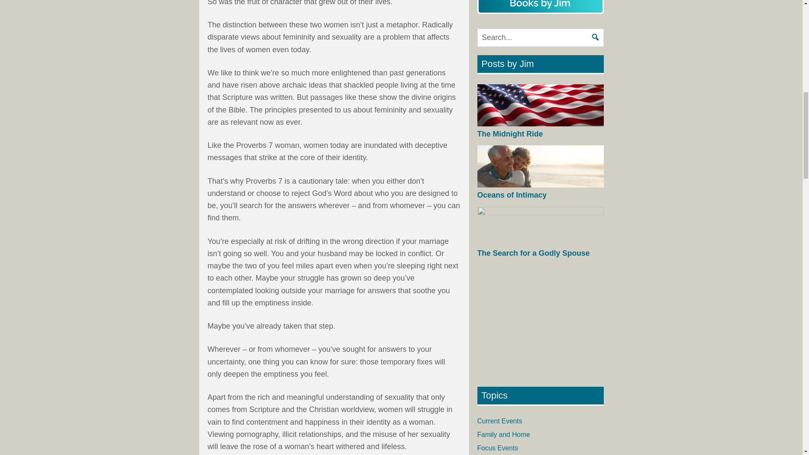  I want to click on The Midnight Ride, so click(510, 134).